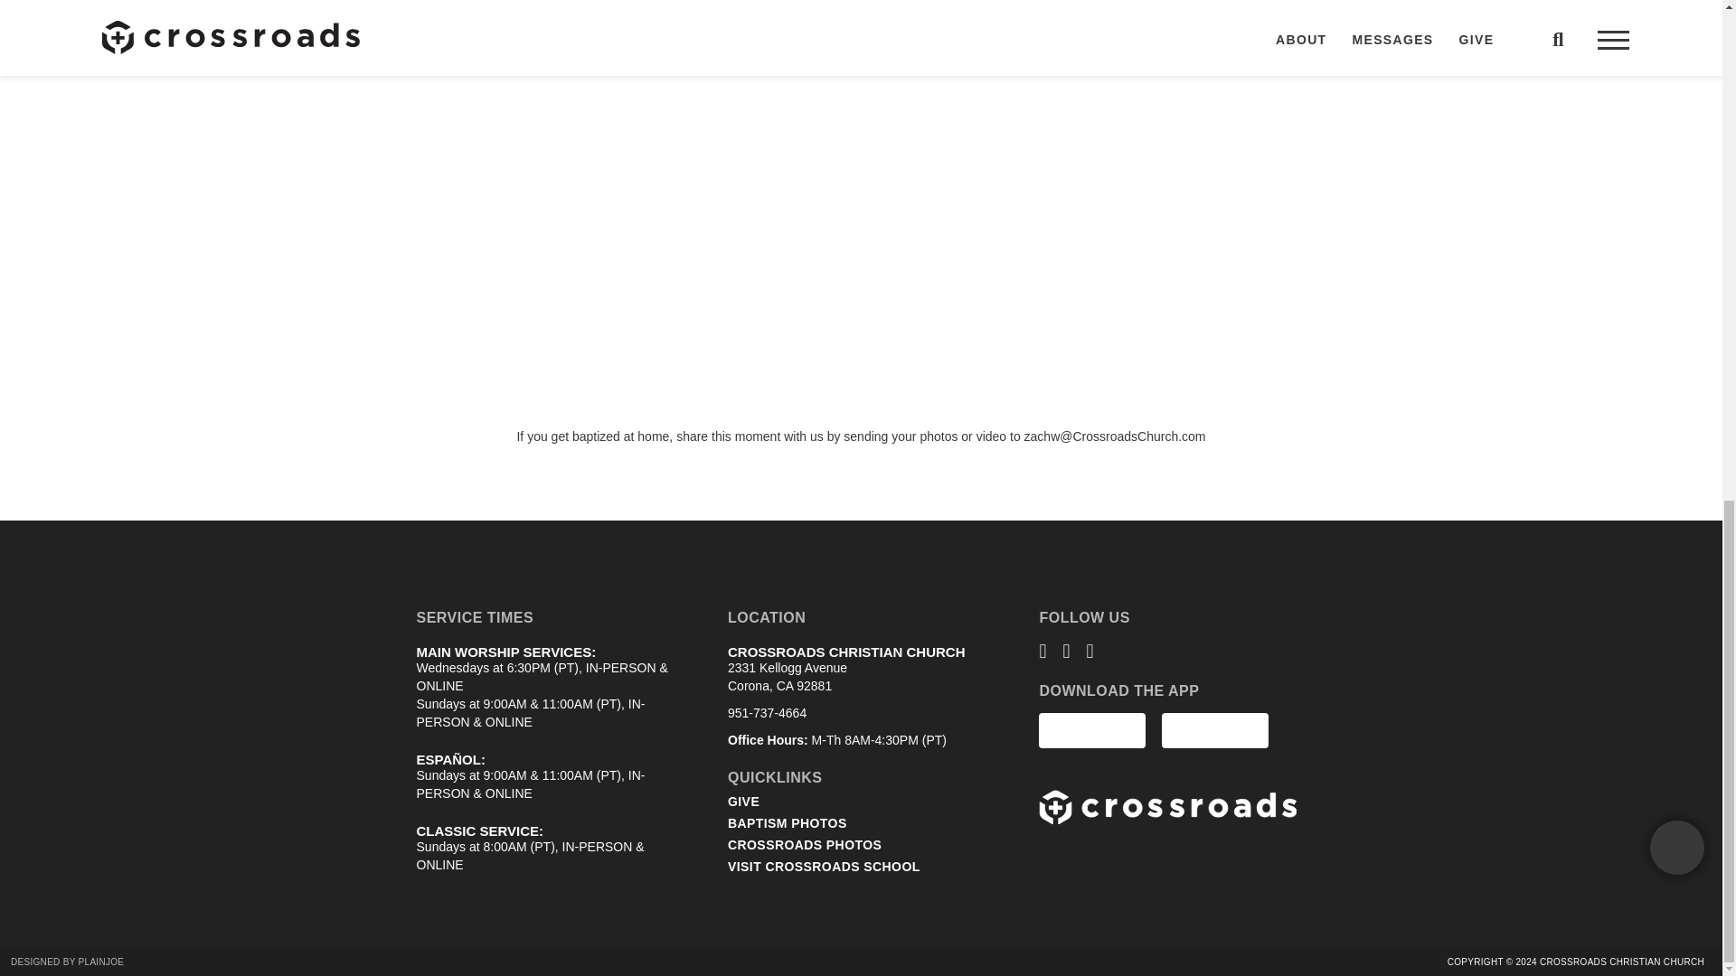 The width and height of the screenshot is (1736, 976). Describe the element at coordinates (67, 962) in the screenshot. I see `Designed by PlainJoe` at that location.